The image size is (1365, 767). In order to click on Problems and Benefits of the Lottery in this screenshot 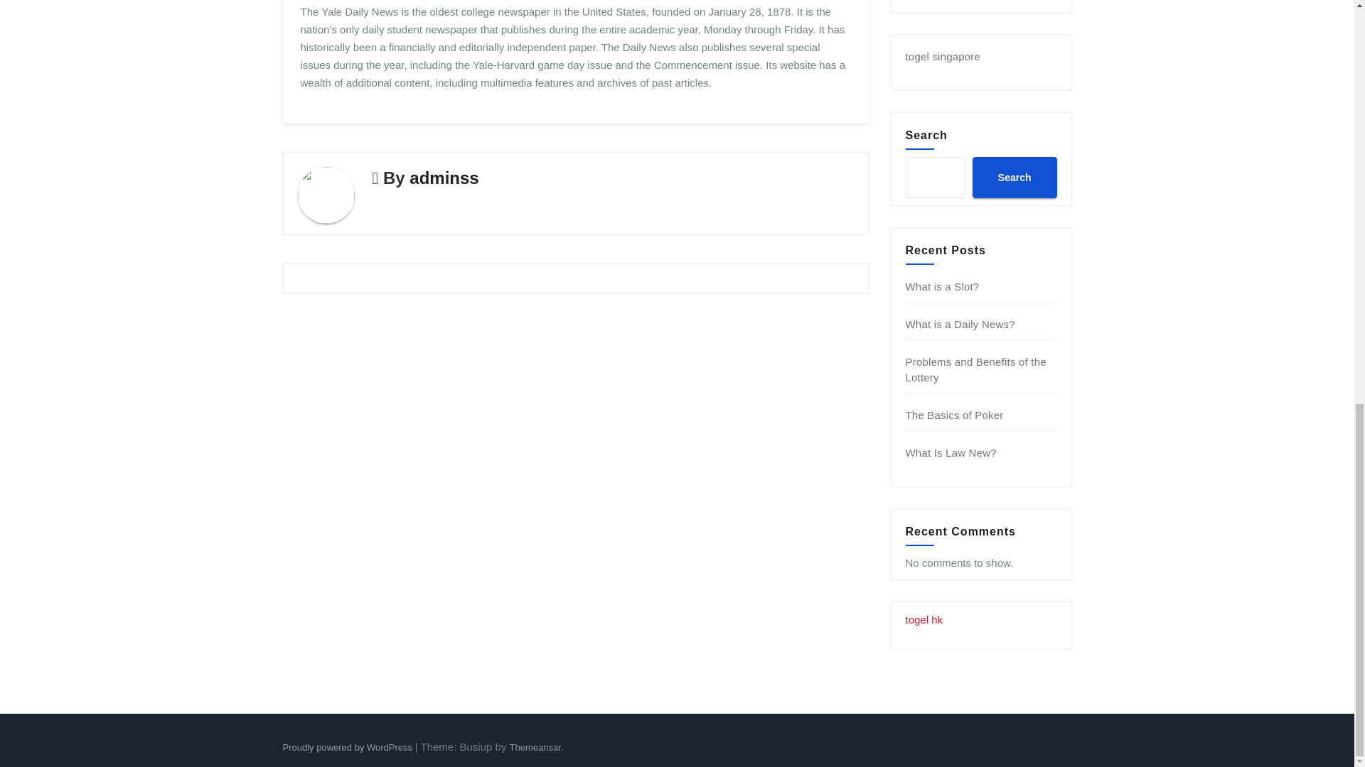, I will do `click(976, 369)`.